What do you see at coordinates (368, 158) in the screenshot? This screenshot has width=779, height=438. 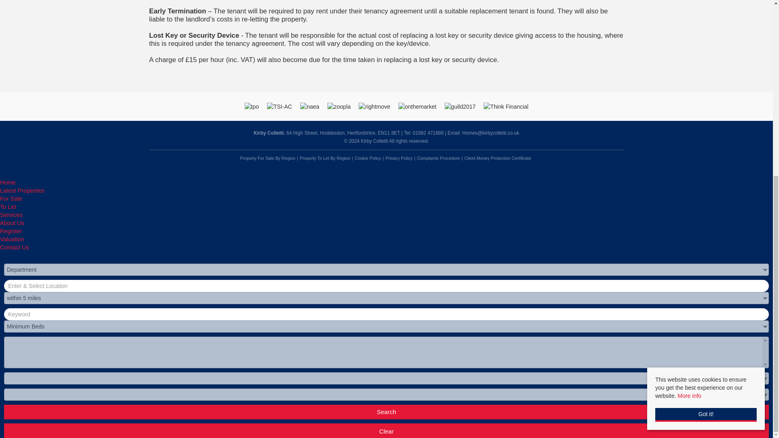 I see `Cookie Policy` at bounding box center [368, 158].